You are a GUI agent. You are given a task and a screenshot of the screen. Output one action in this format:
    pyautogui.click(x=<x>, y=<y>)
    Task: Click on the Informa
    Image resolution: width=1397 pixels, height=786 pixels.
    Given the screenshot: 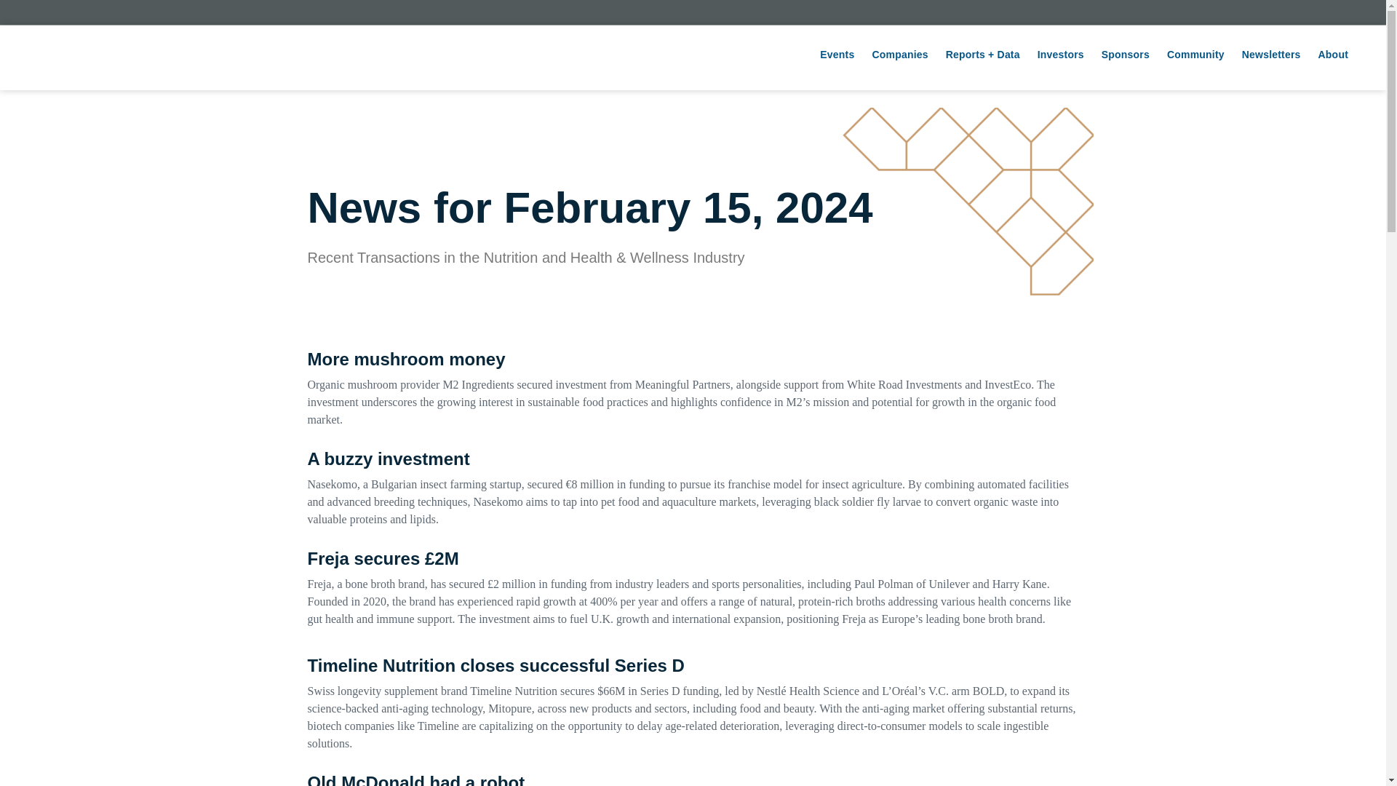 What is the action you would take?
    pyautogui.click(x=693, y=11)
    